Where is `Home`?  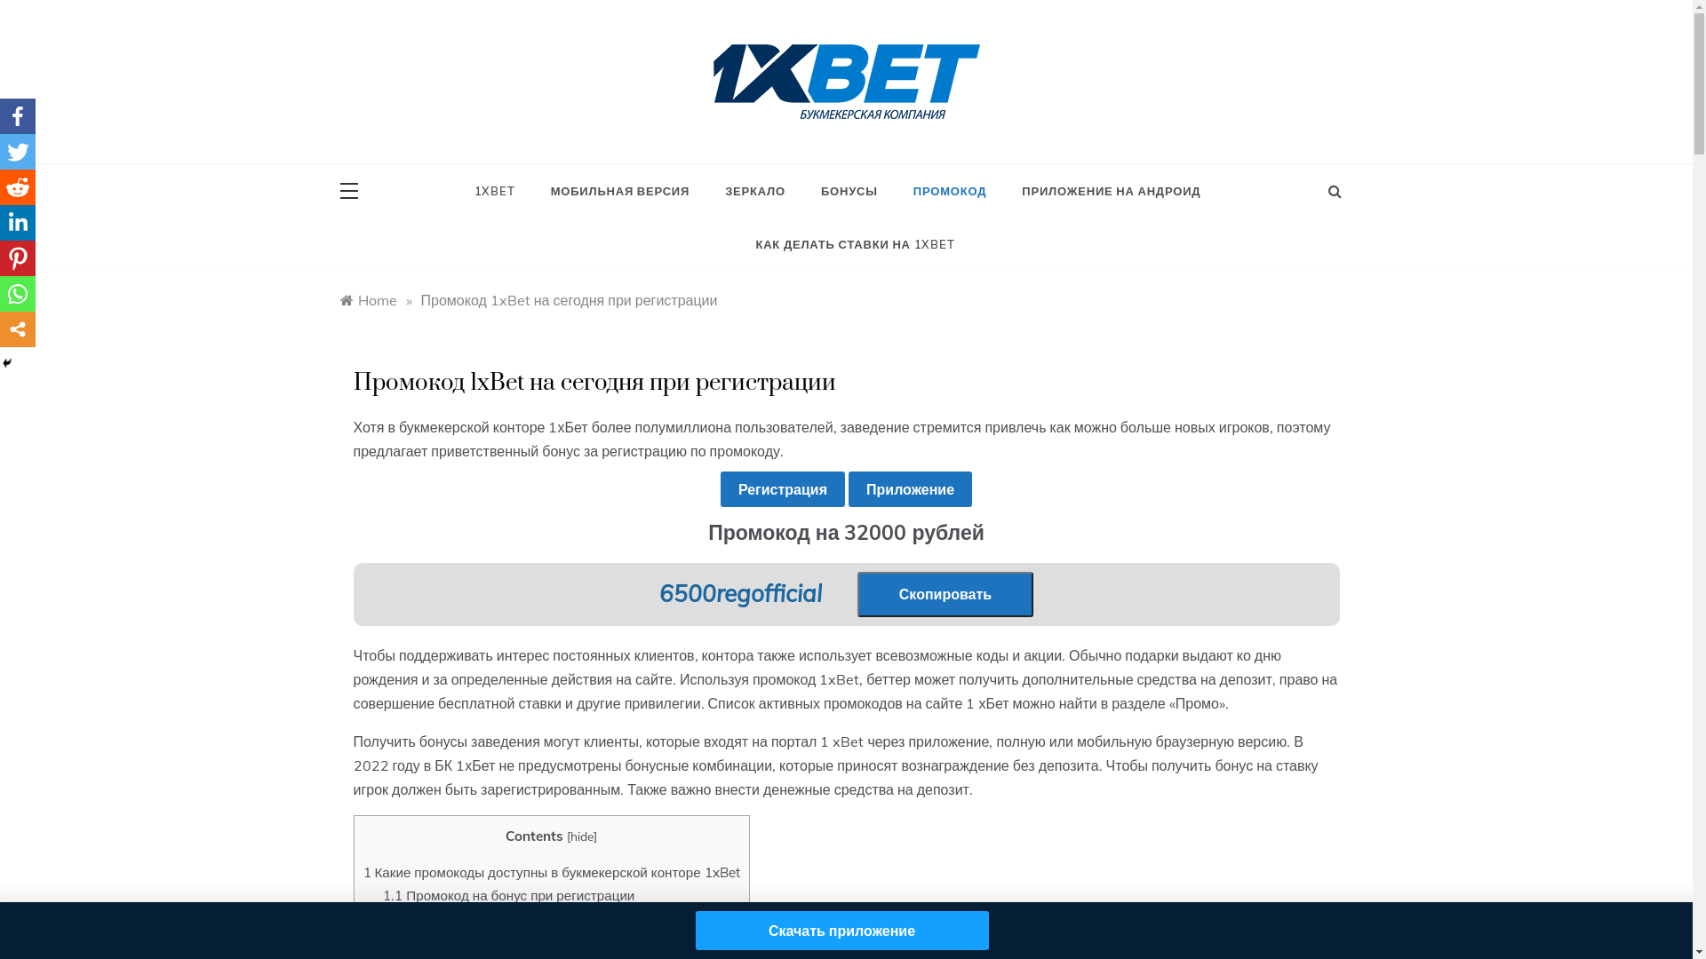
Home is located at coordinates (368, 300).